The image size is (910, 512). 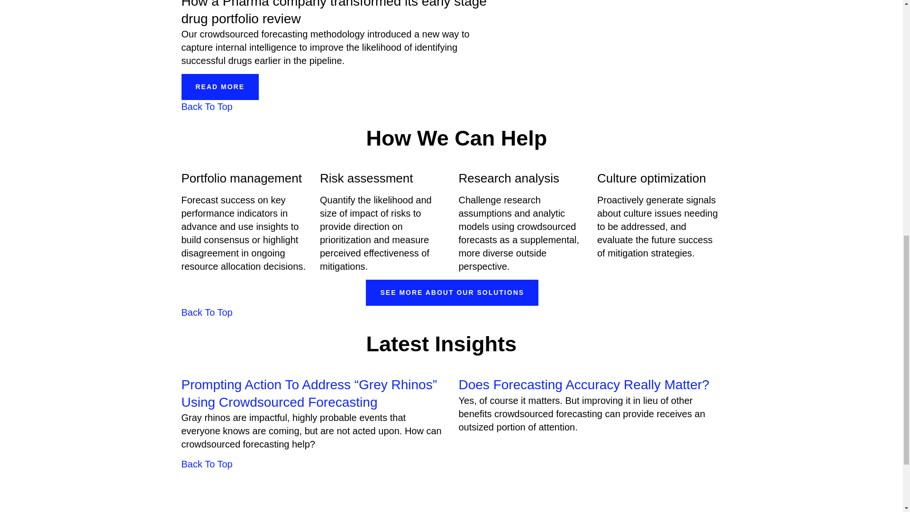 I want to click on translation missing: en.Back to Top, so click(x=207, y=464).